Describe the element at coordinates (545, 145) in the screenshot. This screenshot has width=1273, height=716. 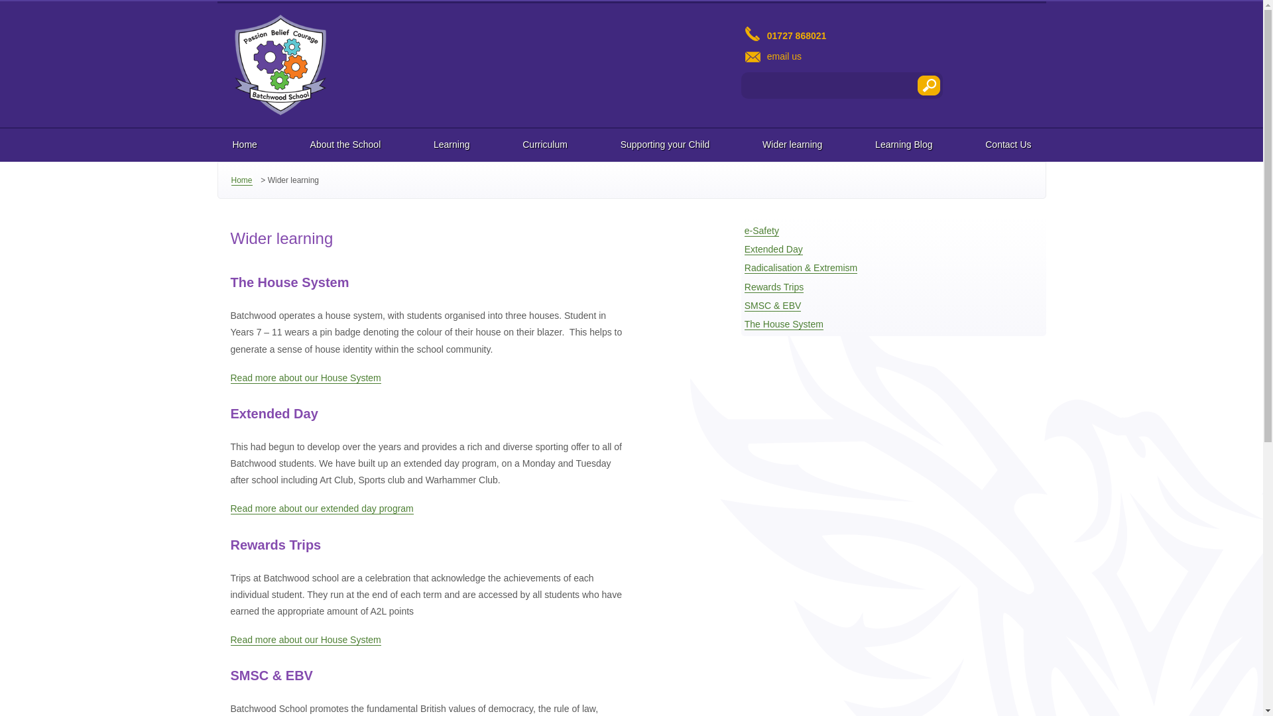
I see `Curriculum` at that location.